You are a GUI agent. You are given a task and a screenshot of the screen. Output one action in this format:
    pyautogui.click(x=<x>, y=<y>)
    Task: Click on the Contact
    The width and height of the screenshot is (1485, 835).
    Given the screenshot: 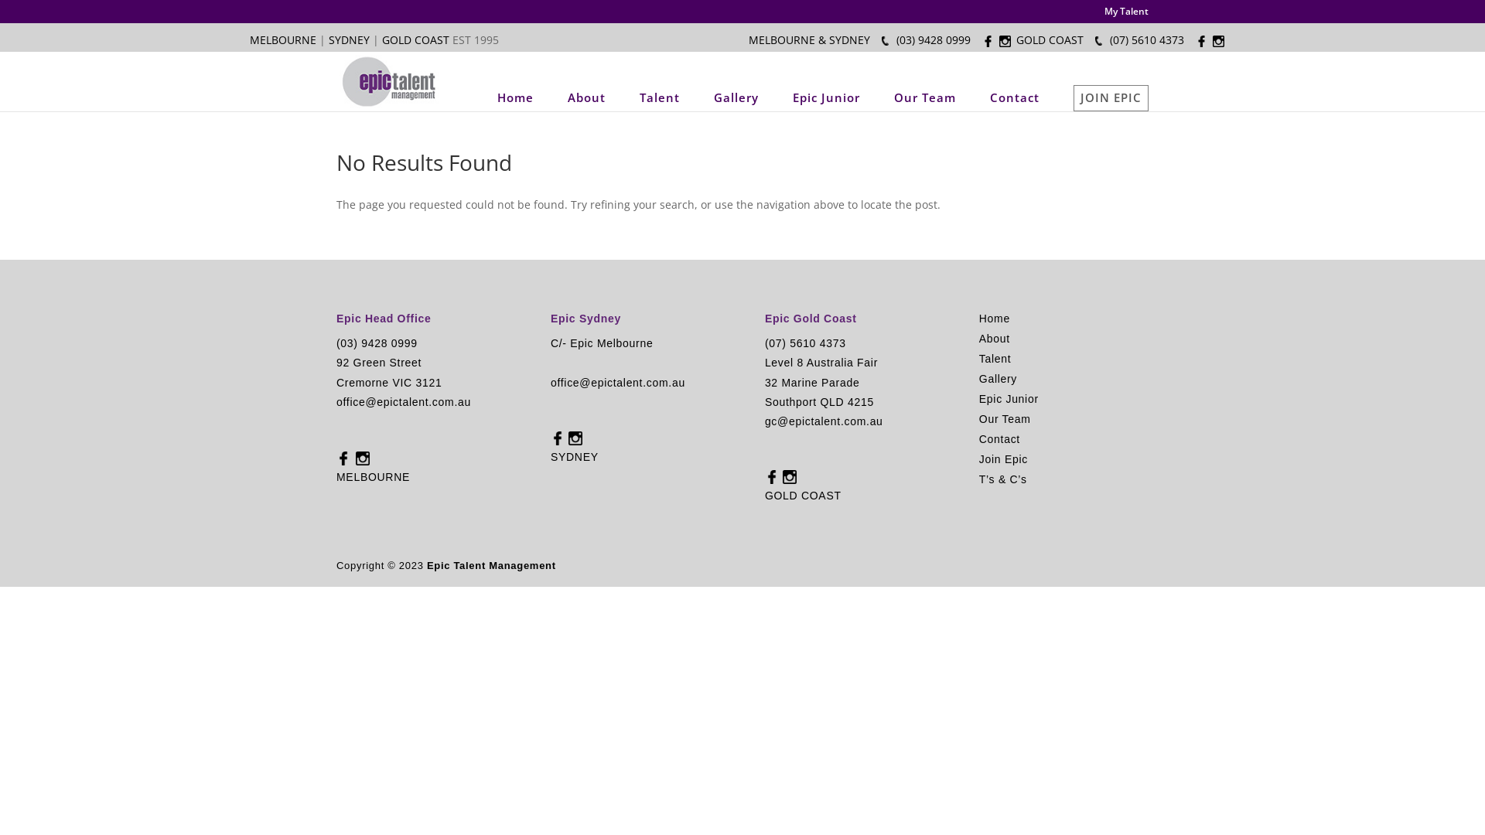 What is the action you would take?
    pyautogui.click(x=999, y=439)
    